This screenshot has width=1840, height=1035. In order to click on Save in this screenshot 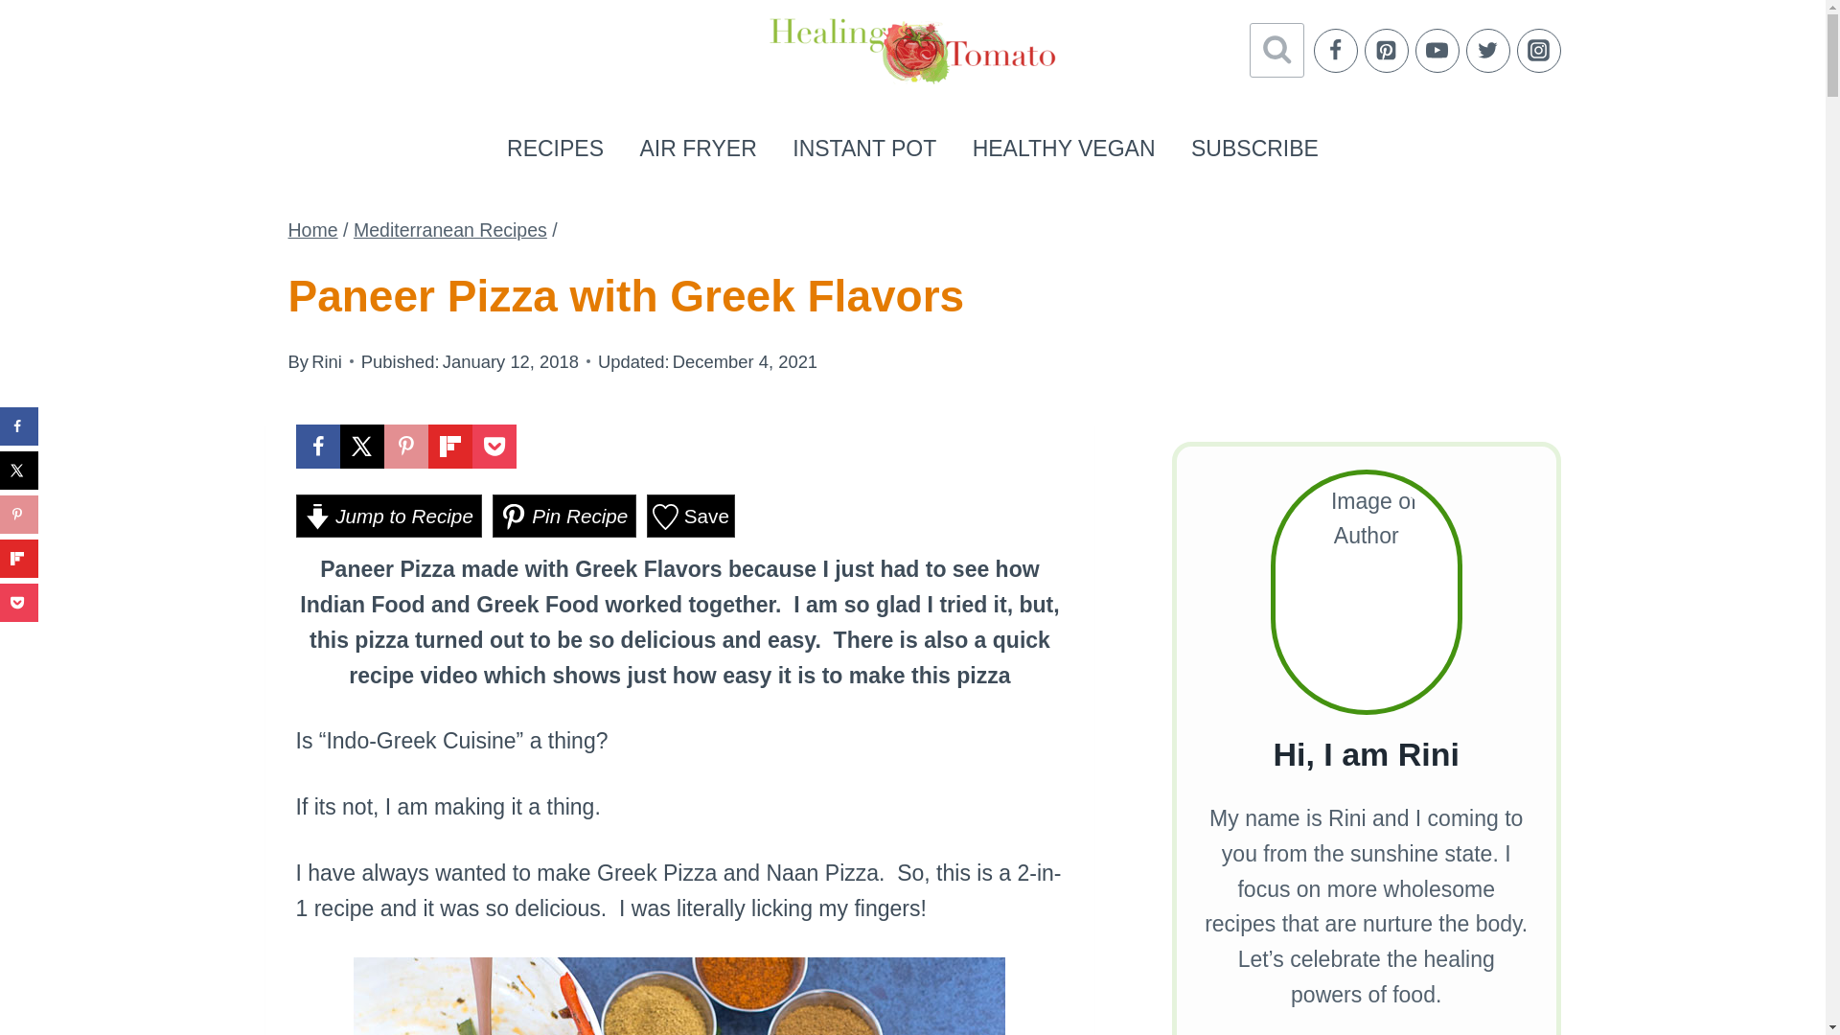, I will do `click(690, 516)`.